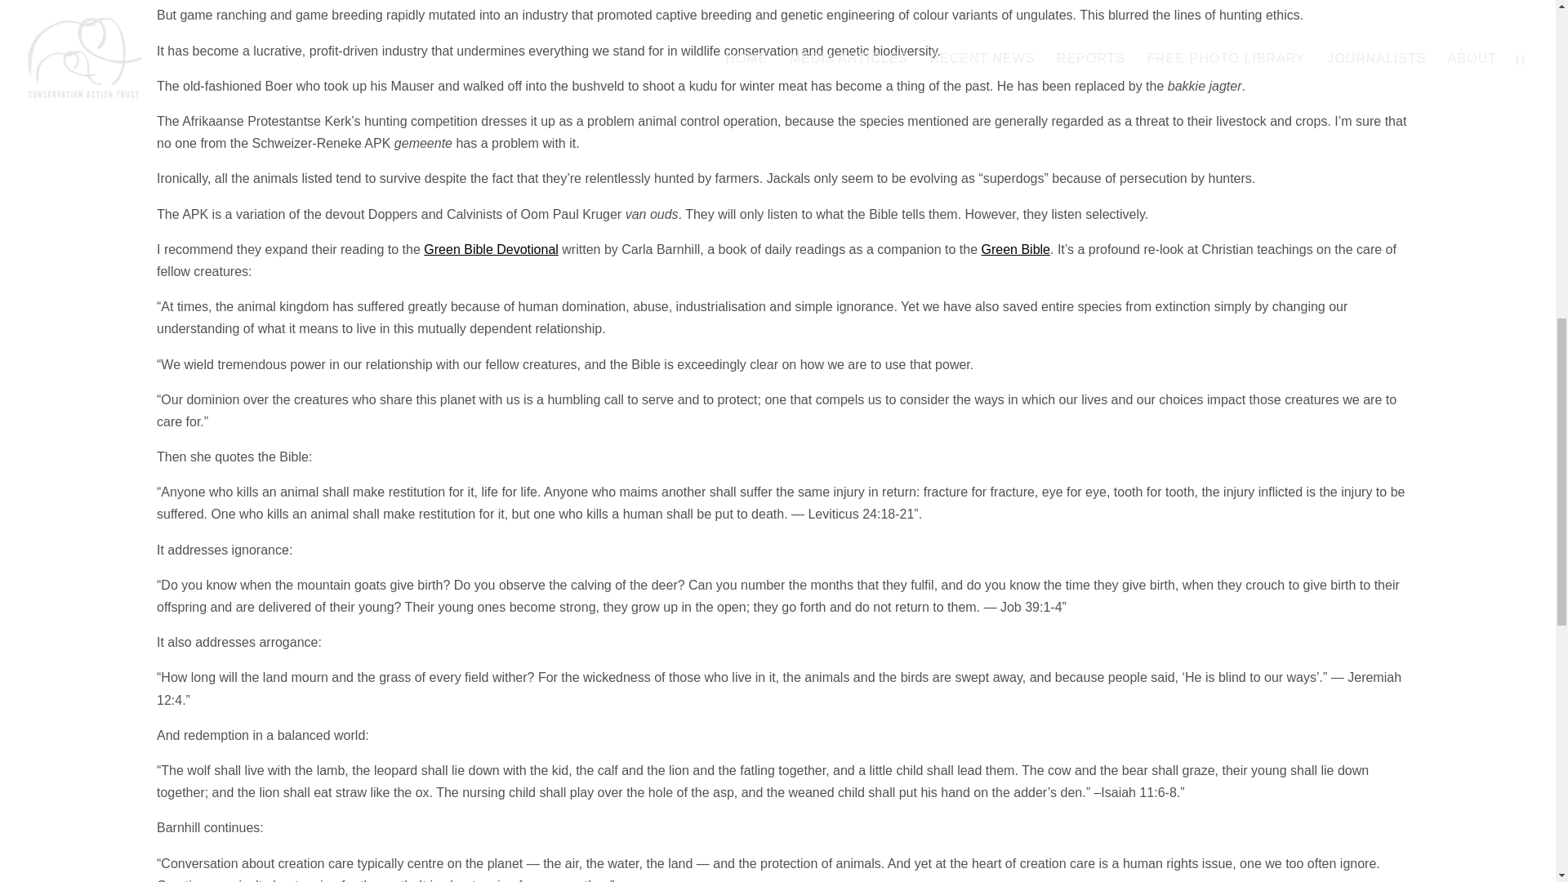  Describe the element at coordinates (1016, 250) in the screenshot. I see `Green Bible` at that location.